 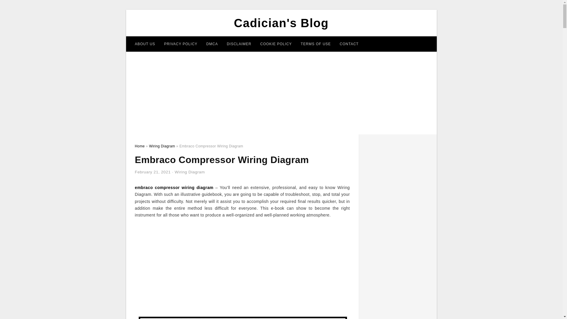 What do you see at coordinates (162, 146) in the screenshot?
I see `Wiring Diagram` at bounding box center [162, 146].